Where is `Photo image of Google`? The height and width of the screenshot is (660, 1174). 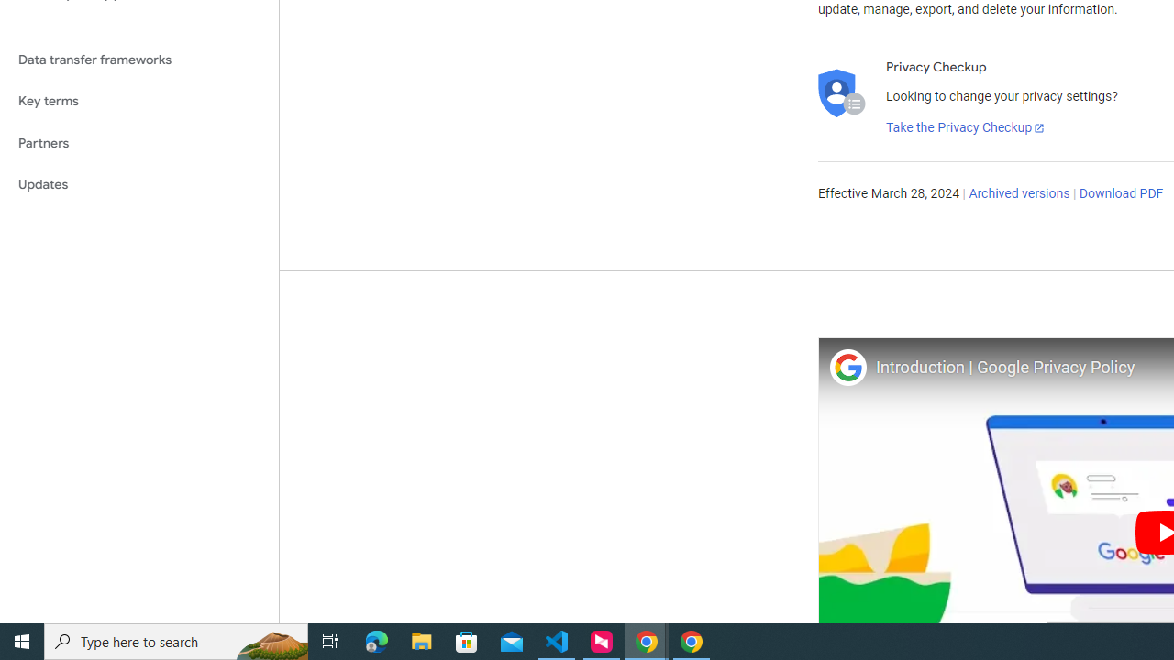
Photo image of Google is located at coordinates (847, 367).